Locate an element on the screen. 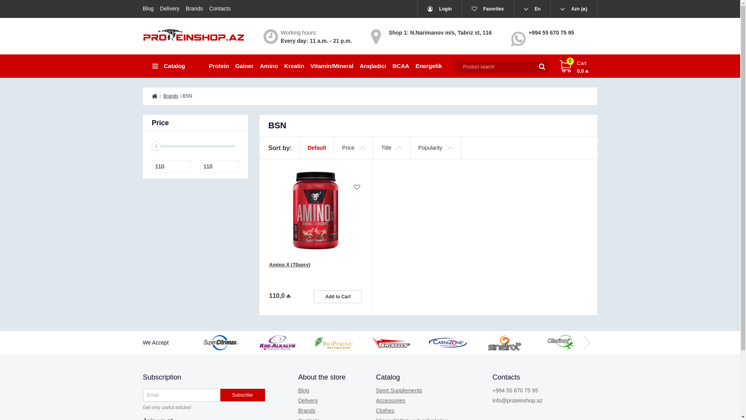 This screenshot has width=746, height=420. Amino X (70serv) is located at coordinates (315, 273).